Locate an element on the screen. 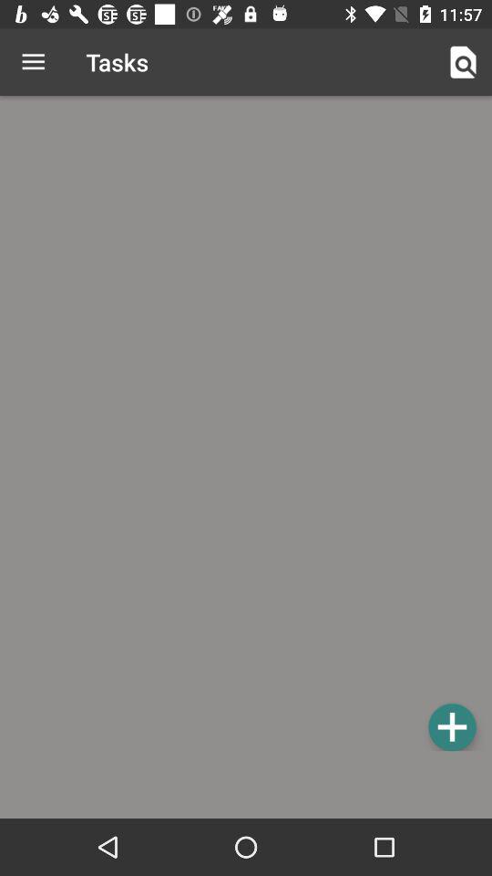 Image resolution: width=492 pixels, height=876 pixels. turn off the item at the center is located at coordinates (246, 426).